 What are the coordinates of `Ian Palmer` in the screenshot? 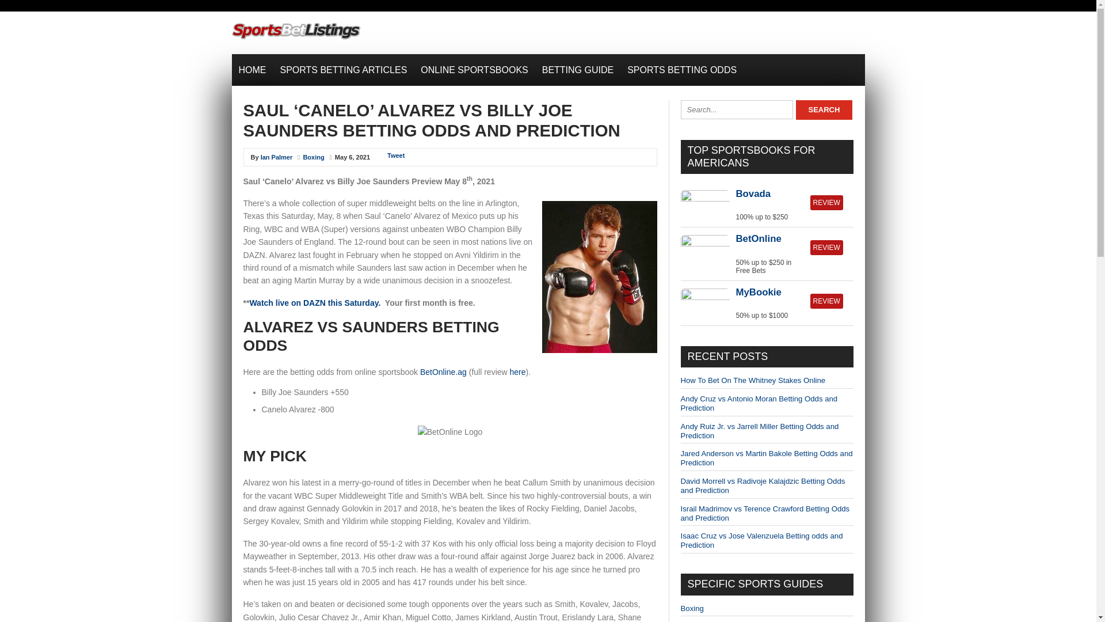 It's located at (276, 157).